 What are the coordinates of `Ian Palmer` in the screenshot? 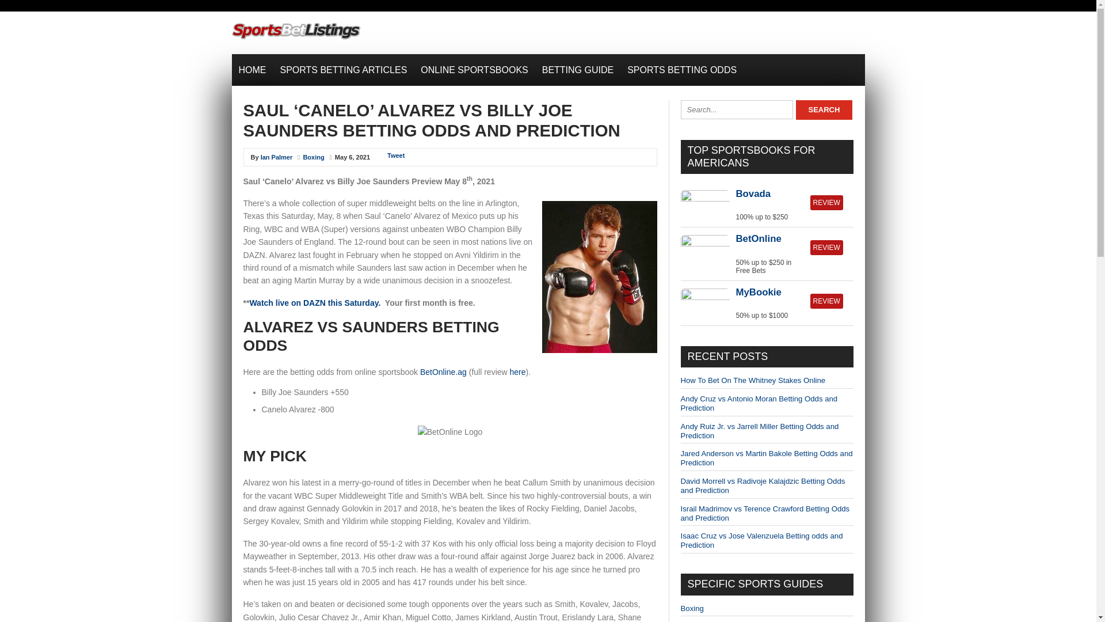 It's located at (276, 157).